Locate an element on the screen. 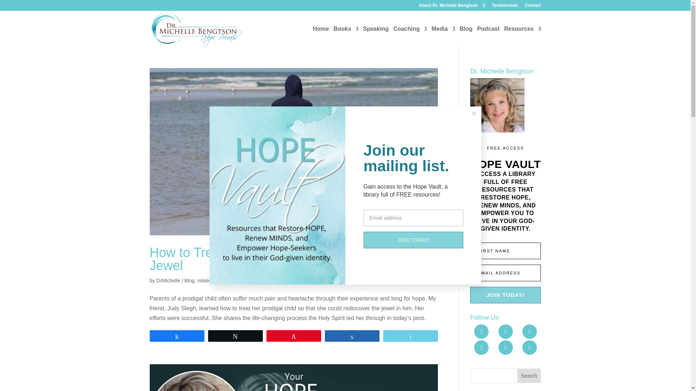 The image size is (696, 391). Resources is located at coordinates (523, 37).